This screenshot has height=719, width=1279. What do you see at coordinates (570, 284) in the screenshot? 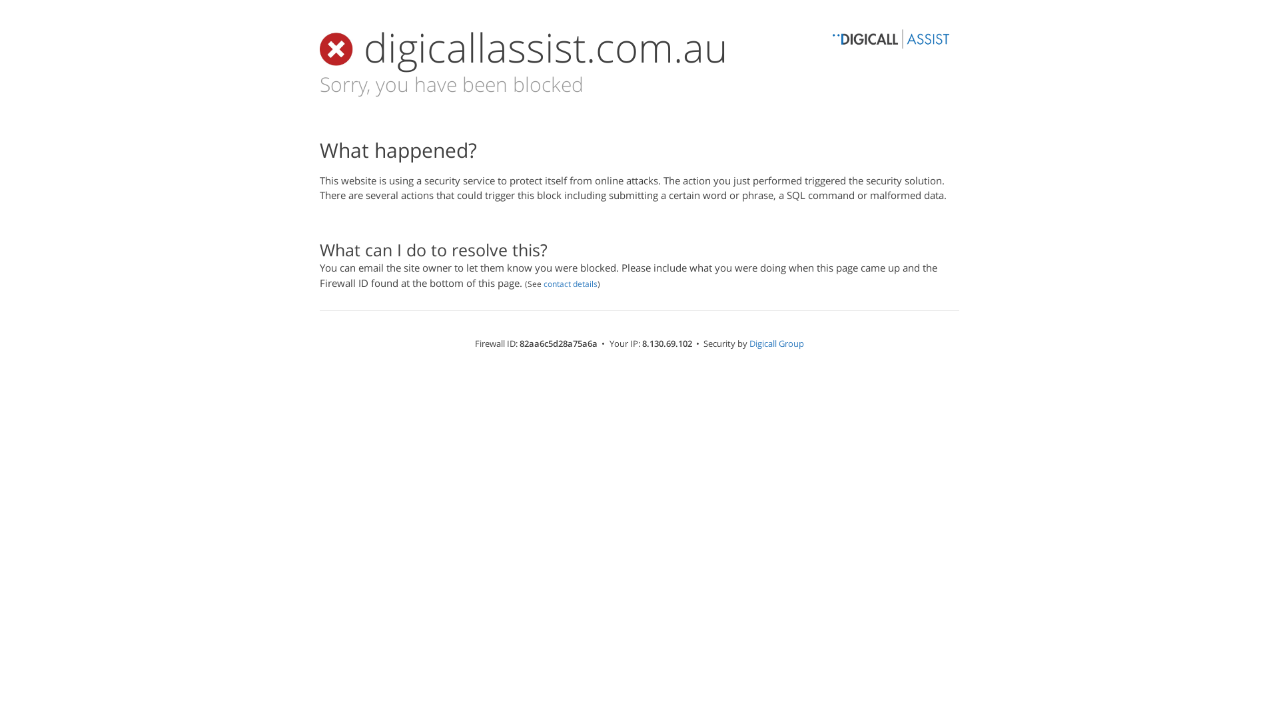
I see `contact details` at bounding box center [570, 284].